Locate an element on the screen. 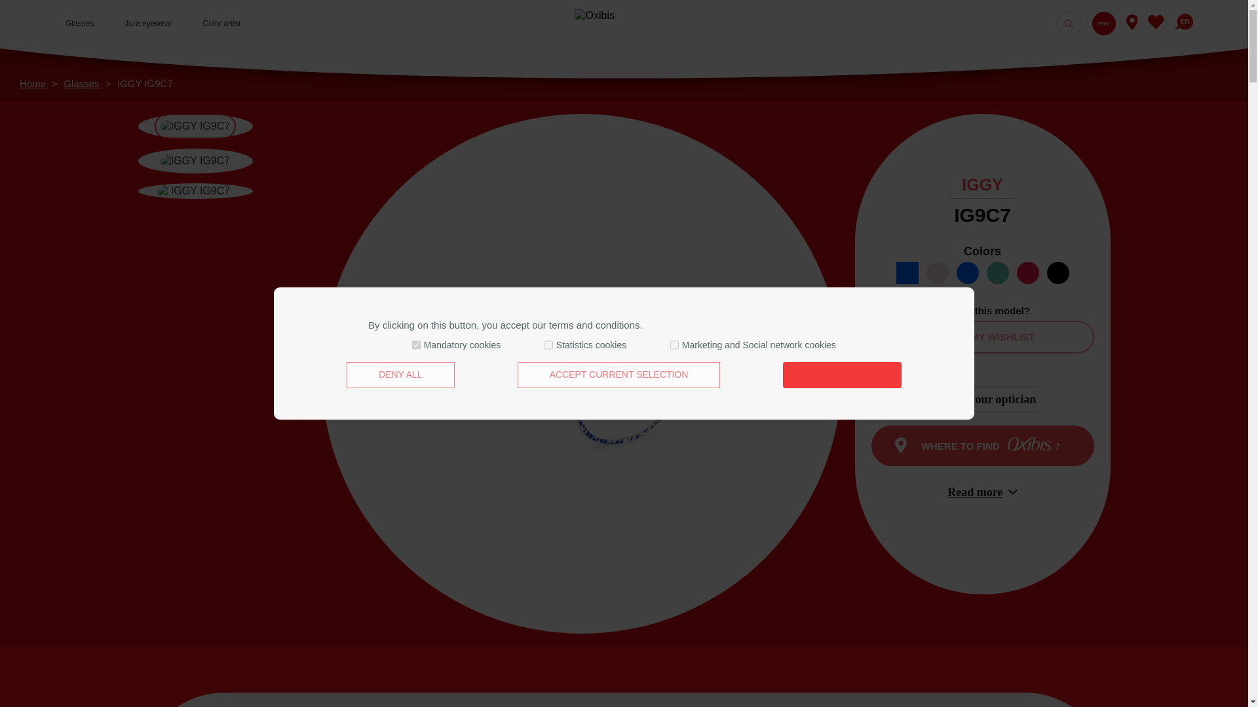 Image resolution: width=1258 pixels, height=707 pixels. Glasses is located at coordinates (83, 83).